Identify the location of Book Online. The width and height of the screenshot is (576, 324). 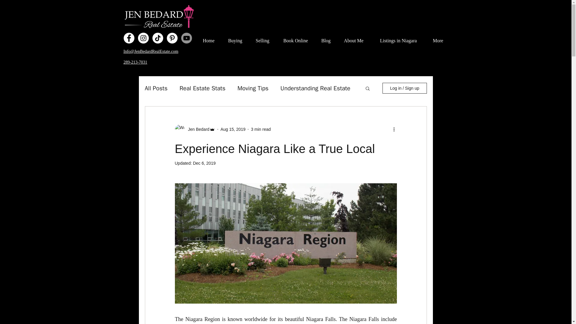
(295, 38).